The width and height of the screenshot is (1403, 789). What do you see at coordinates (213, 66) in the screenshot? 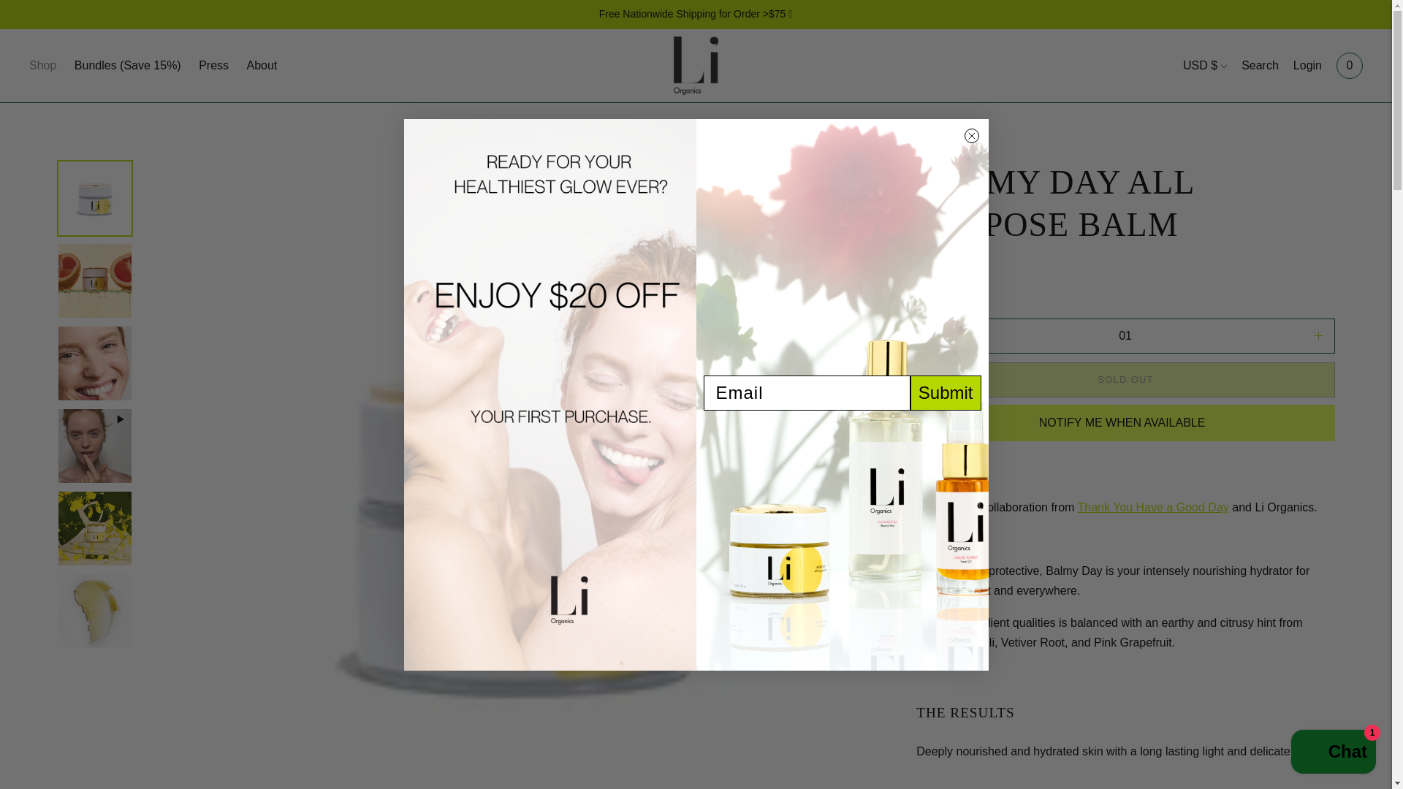
I see `Press` at bounding box center [213, 66].